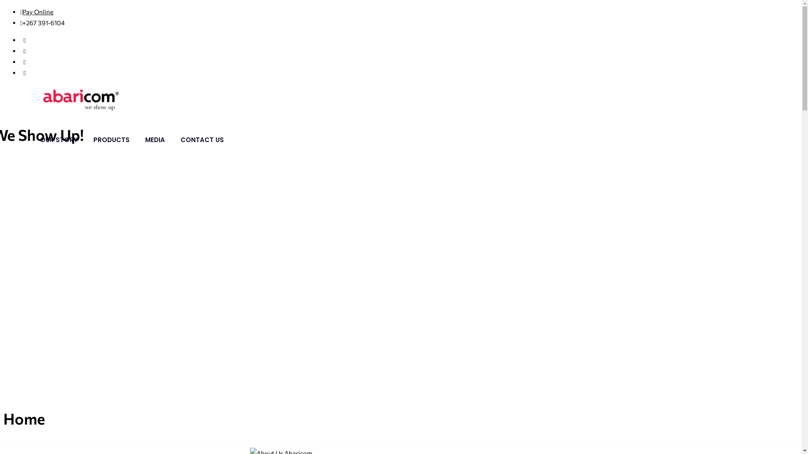 This screenshot has height=454, width=808. I want to click on CONTACT US, so click(202, 140).